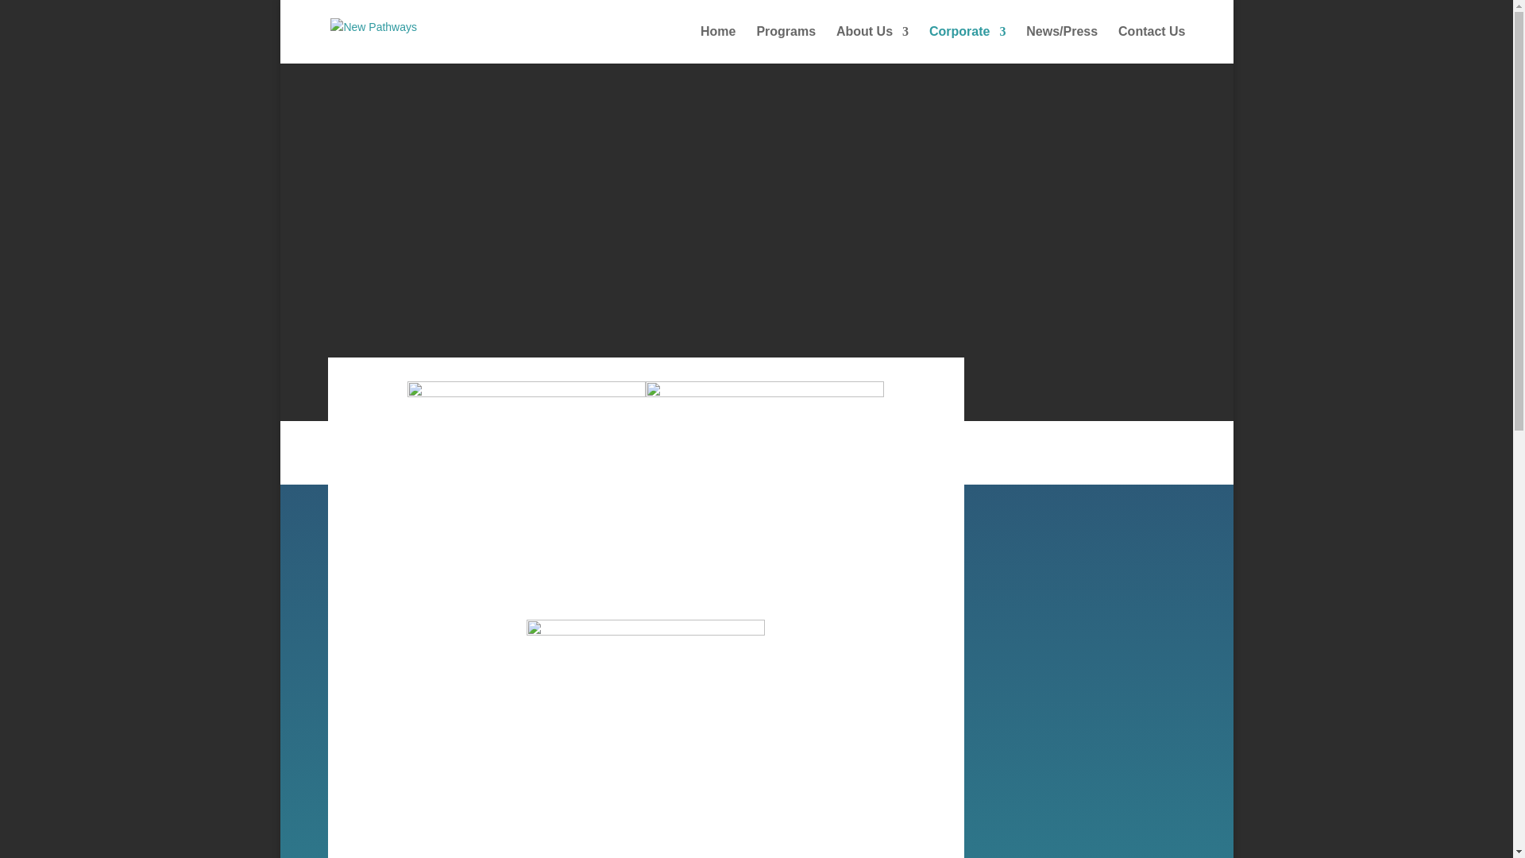 This screenshot has width=1525, height=858. Describe the element at coordinates (717, 44) in the screenshot. I see `Home` at that location.